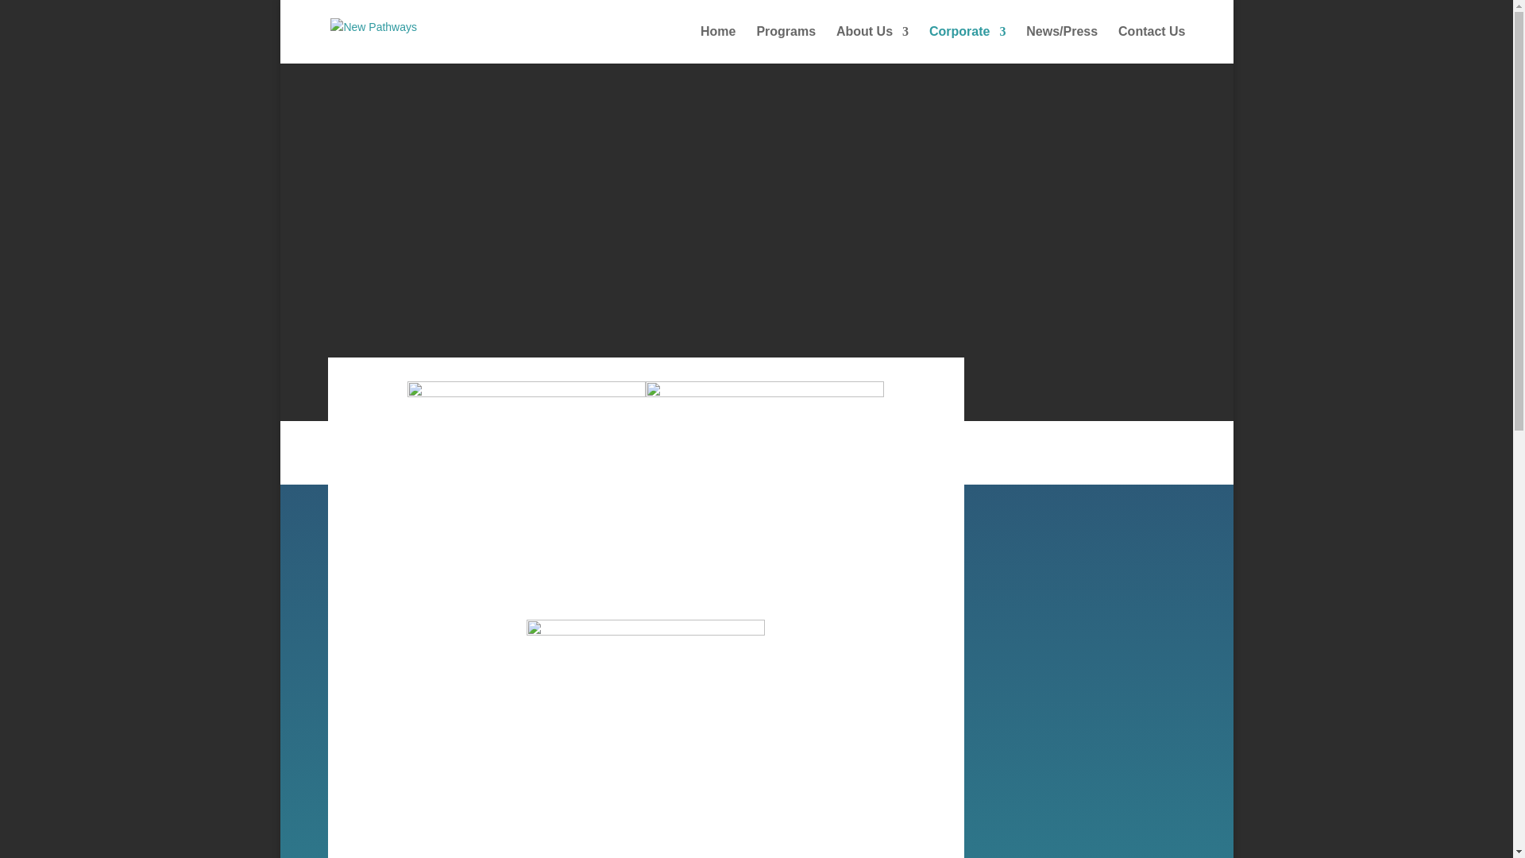 This screenshot has width=1525, height=858. Describe the element at coordinates (717, 44) in the screenshot. I see `Home` at that location.